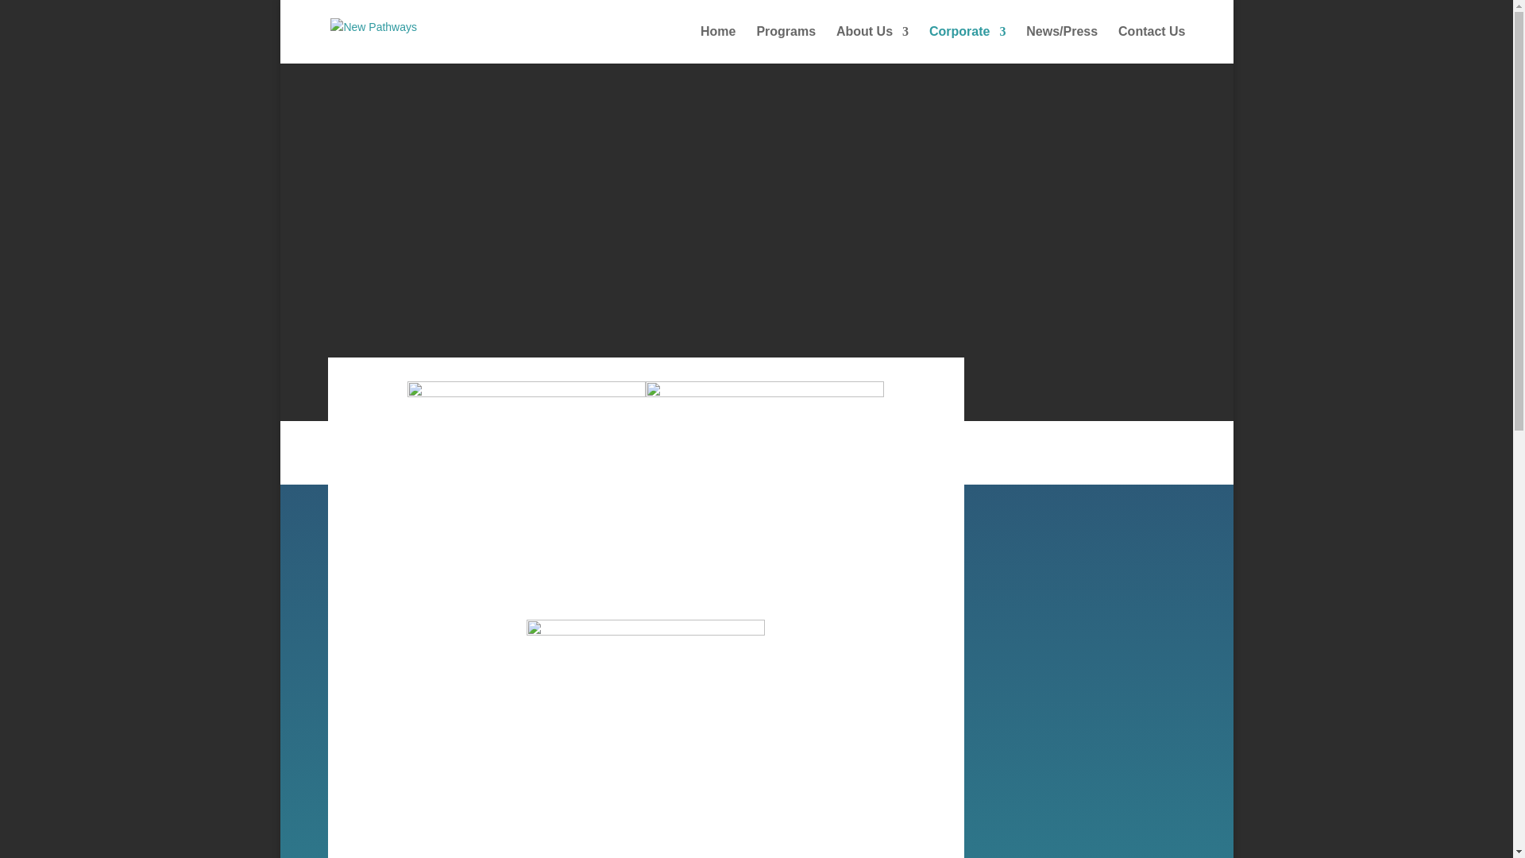 This screenshot has width=1525, height=858. Describe the element at coordinates (717, 44) in the screenshot. I see `Home` at that location.